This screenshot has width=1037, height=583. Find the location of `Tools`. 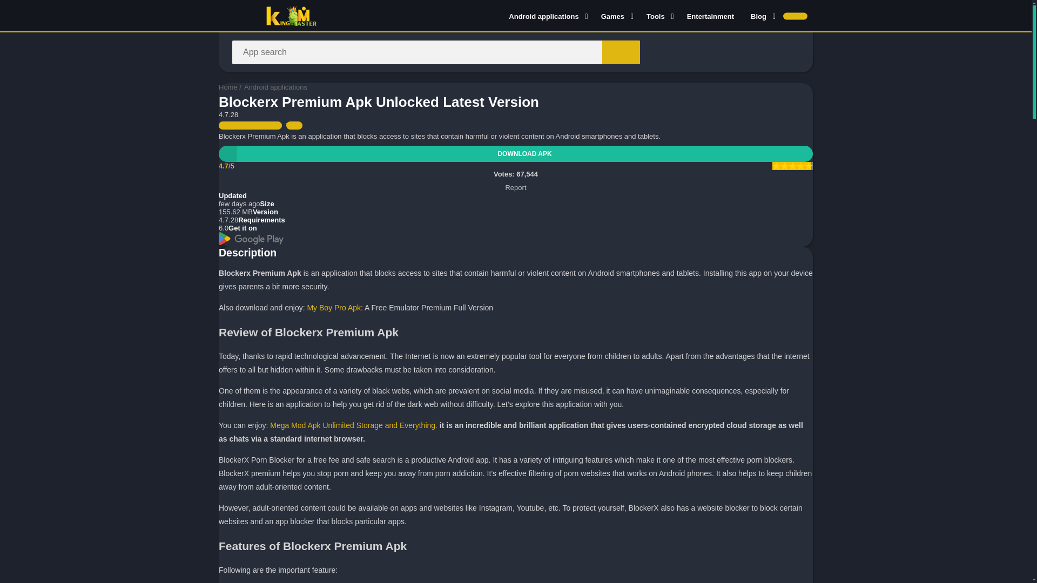

Tools is located at coordinates (658, 16).